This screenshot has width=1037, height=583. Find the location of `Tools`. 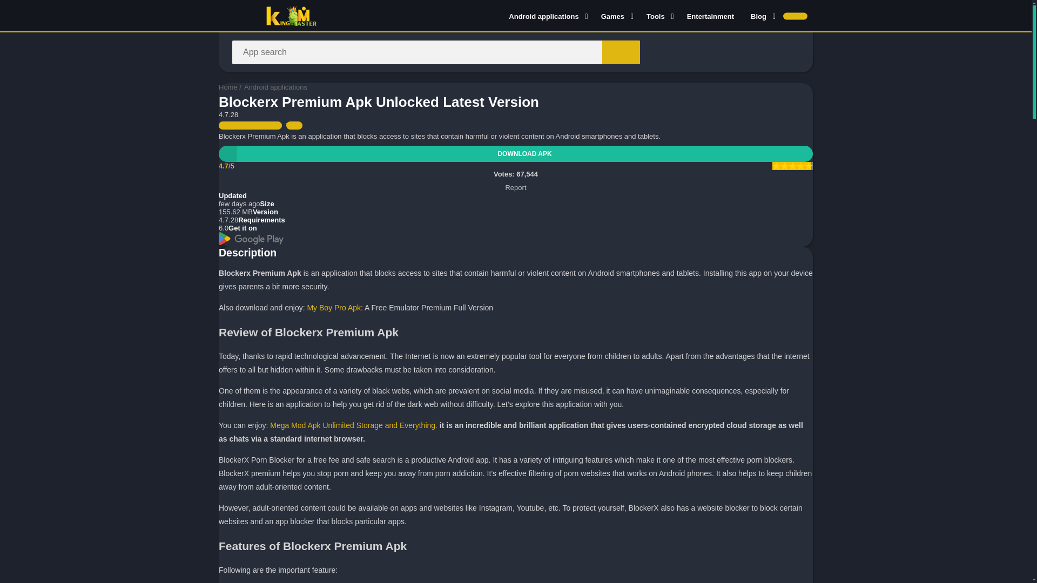

Tools is located at coordinates (658, 16).